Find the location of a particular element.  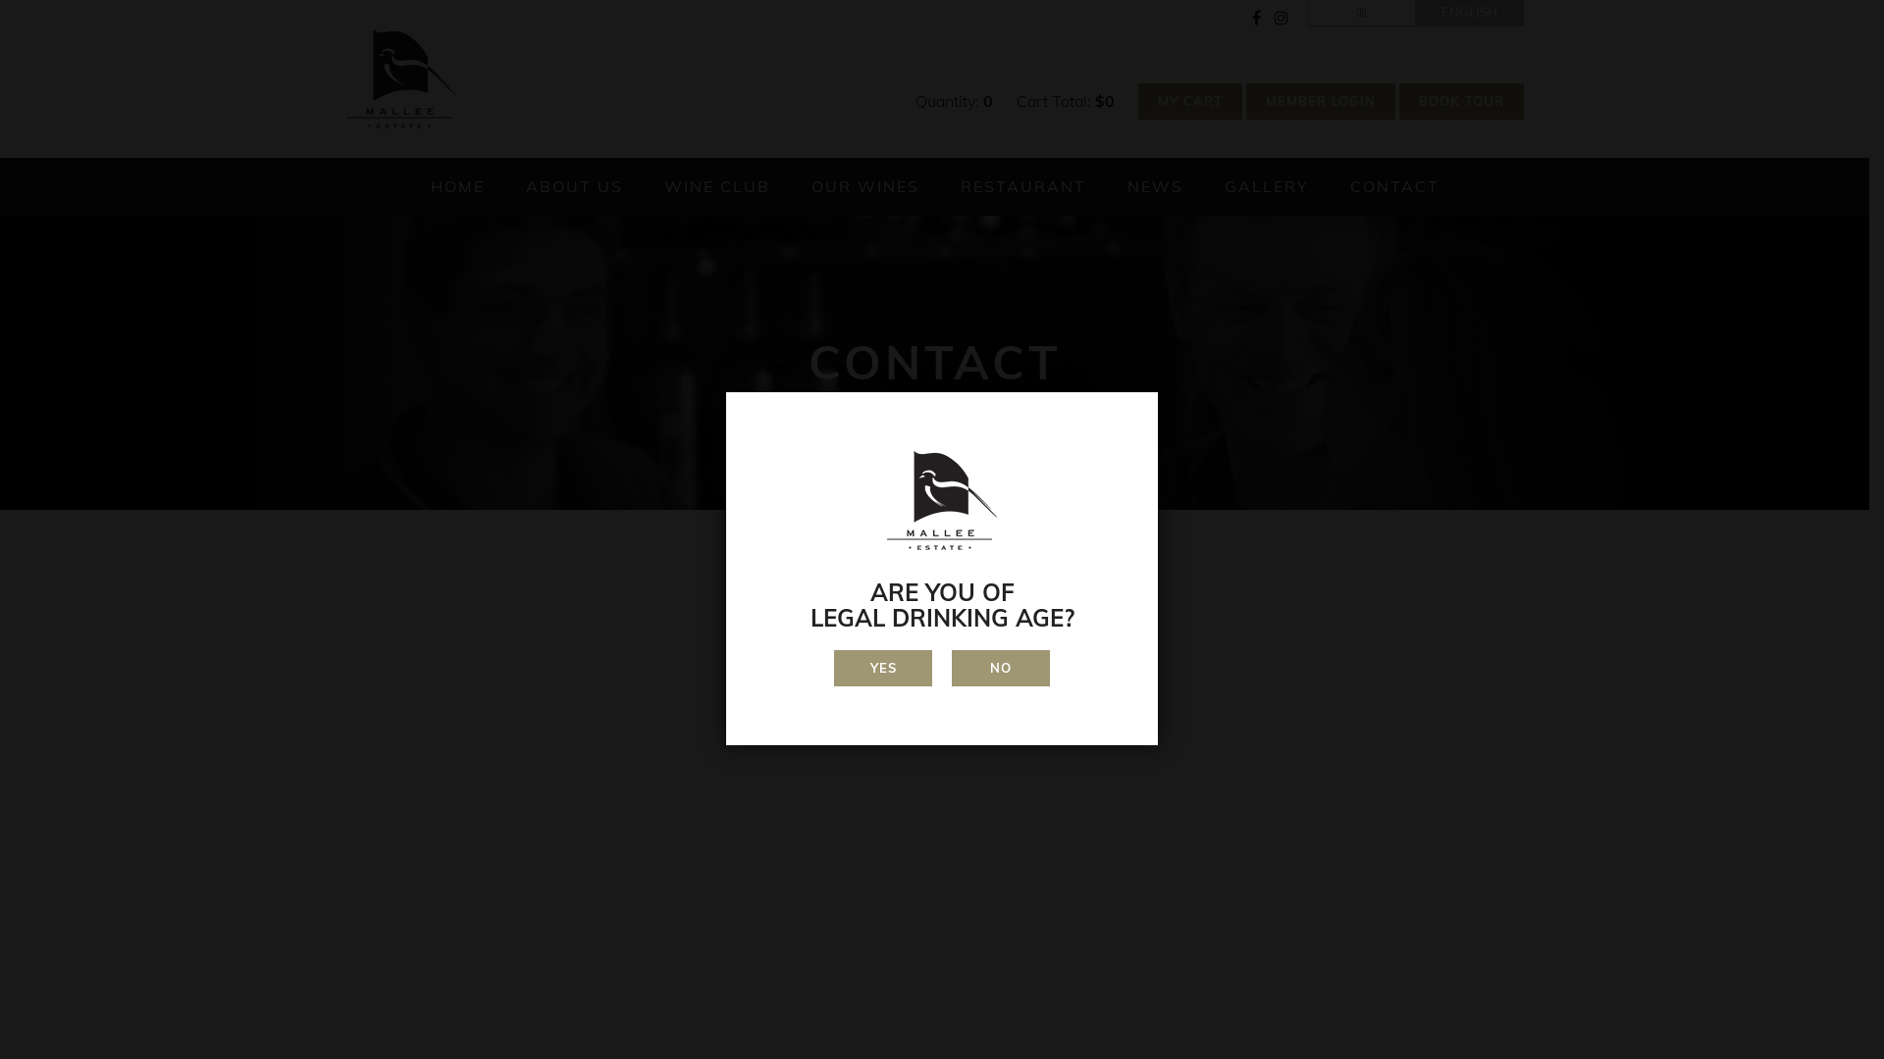

ENGLISH is located at coordinates (1470, 13).